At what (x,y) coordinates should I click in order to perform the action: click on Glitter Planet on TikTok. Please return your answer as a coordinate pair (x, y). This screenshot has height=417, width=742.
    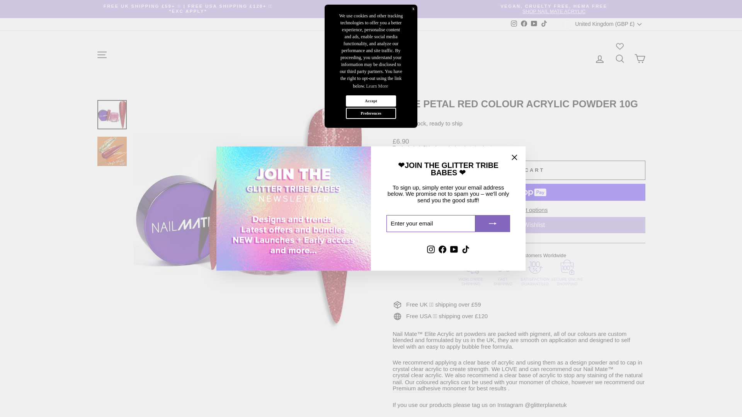
    Looking at the image, I should click on (465, 249).